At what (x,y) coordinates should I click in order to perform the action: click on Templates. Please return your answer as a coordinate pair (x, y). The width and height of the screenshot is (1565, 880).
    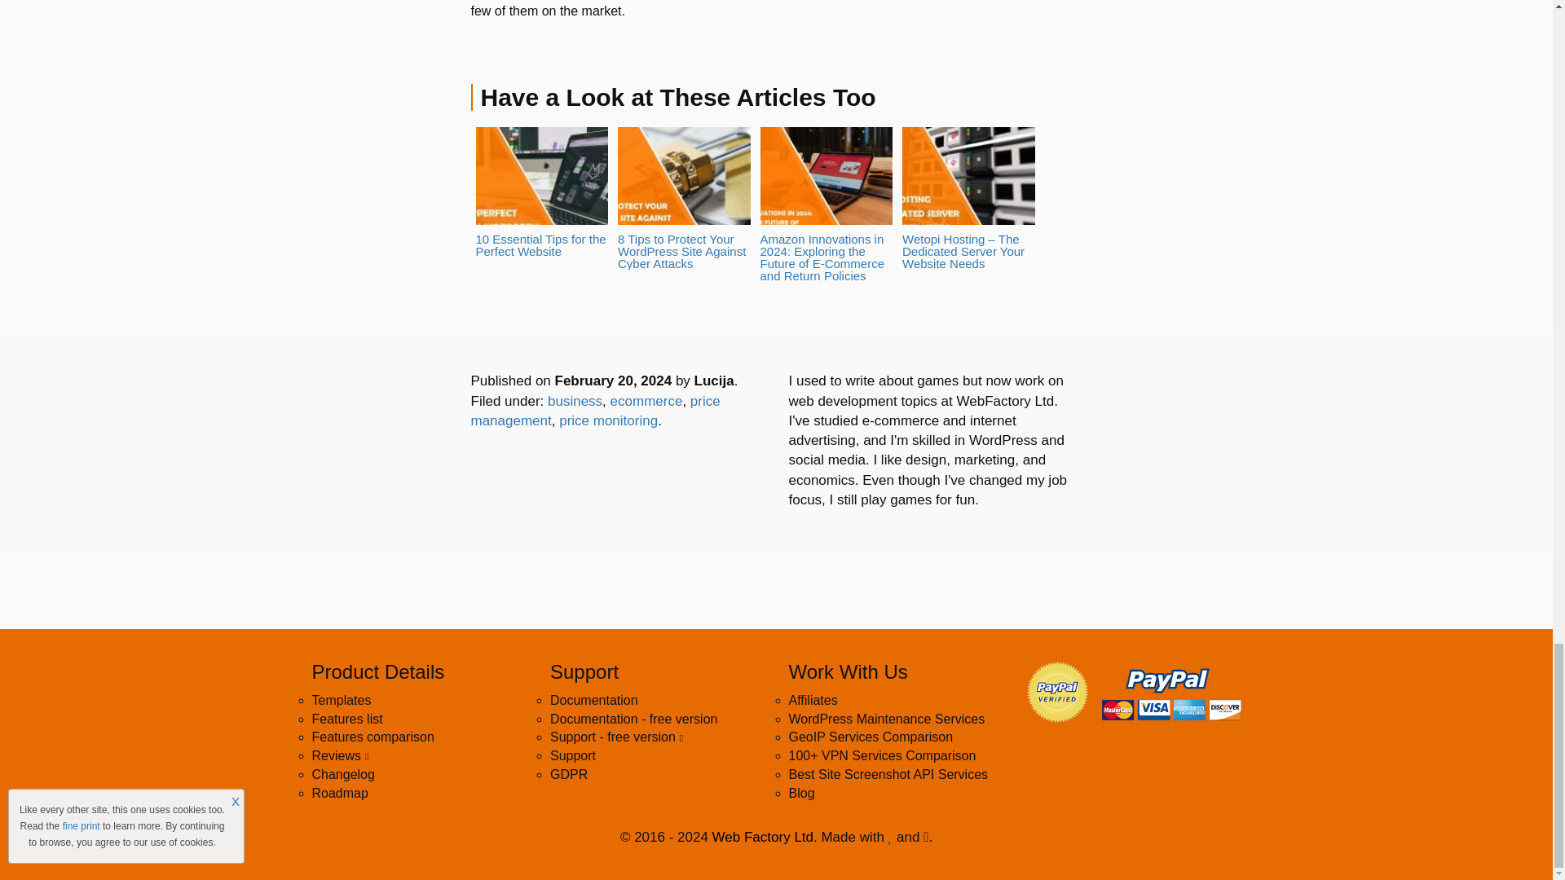
    Looking at the image, I should click on (341, 701).